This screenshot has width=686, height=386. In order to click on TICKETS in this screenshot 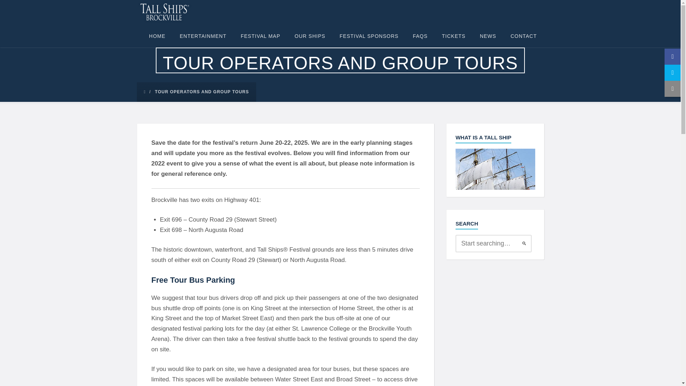, I will do `click(454, 35)`.